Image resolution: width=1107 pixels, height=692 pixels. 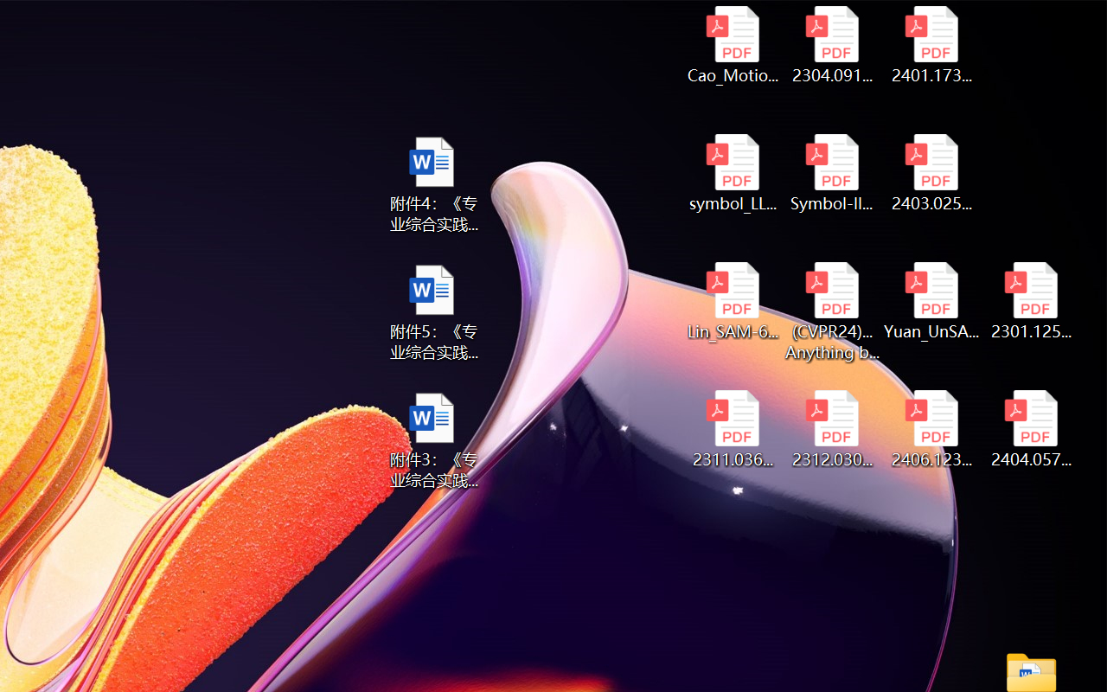 I want to click on (CVPR24)Matching Anything by Segmenting Anything.pdf, so click(x=832, y=311).